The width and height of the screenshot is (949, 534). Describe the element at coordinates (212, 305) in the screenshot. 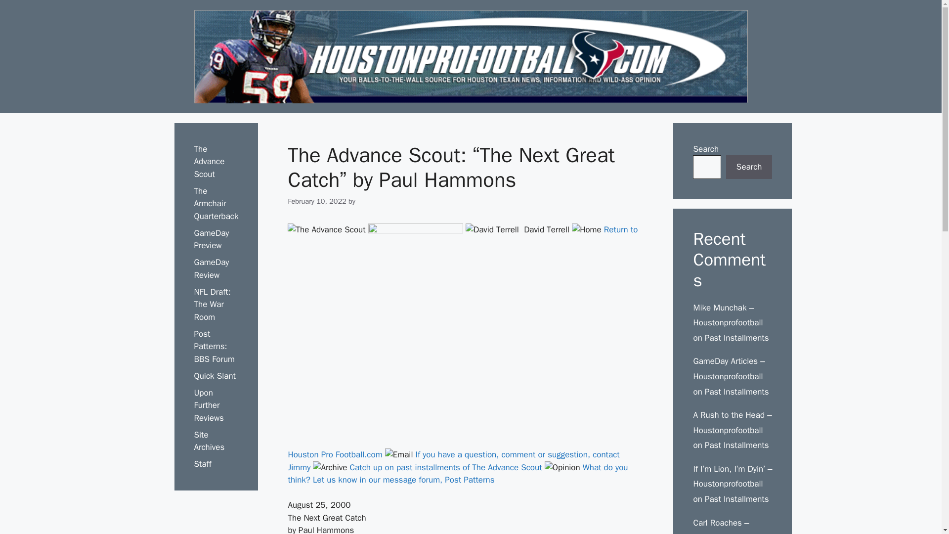

I see `NFL Draft: The War Room` at that location.